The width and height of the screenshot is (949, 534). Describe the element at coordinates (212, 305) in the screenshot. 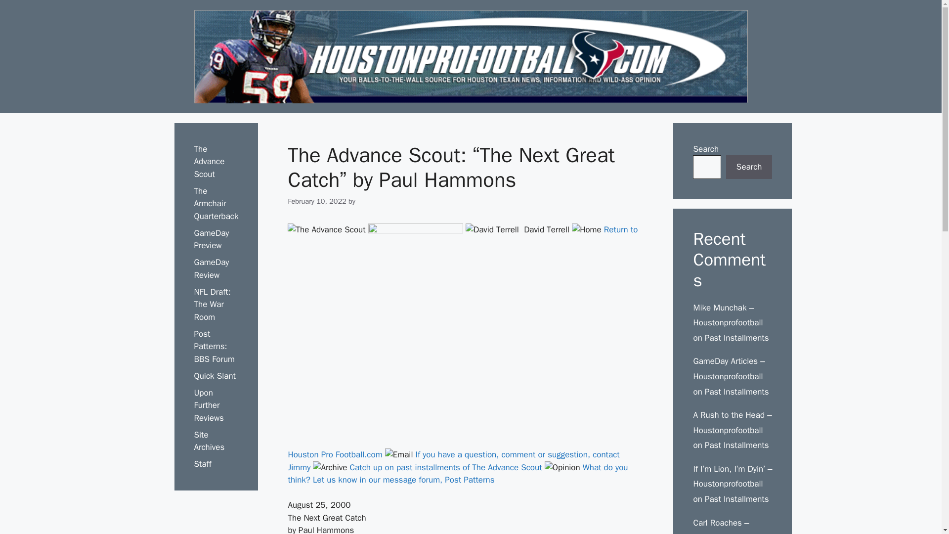

I see `NFL Draft: The War Room` at that location.